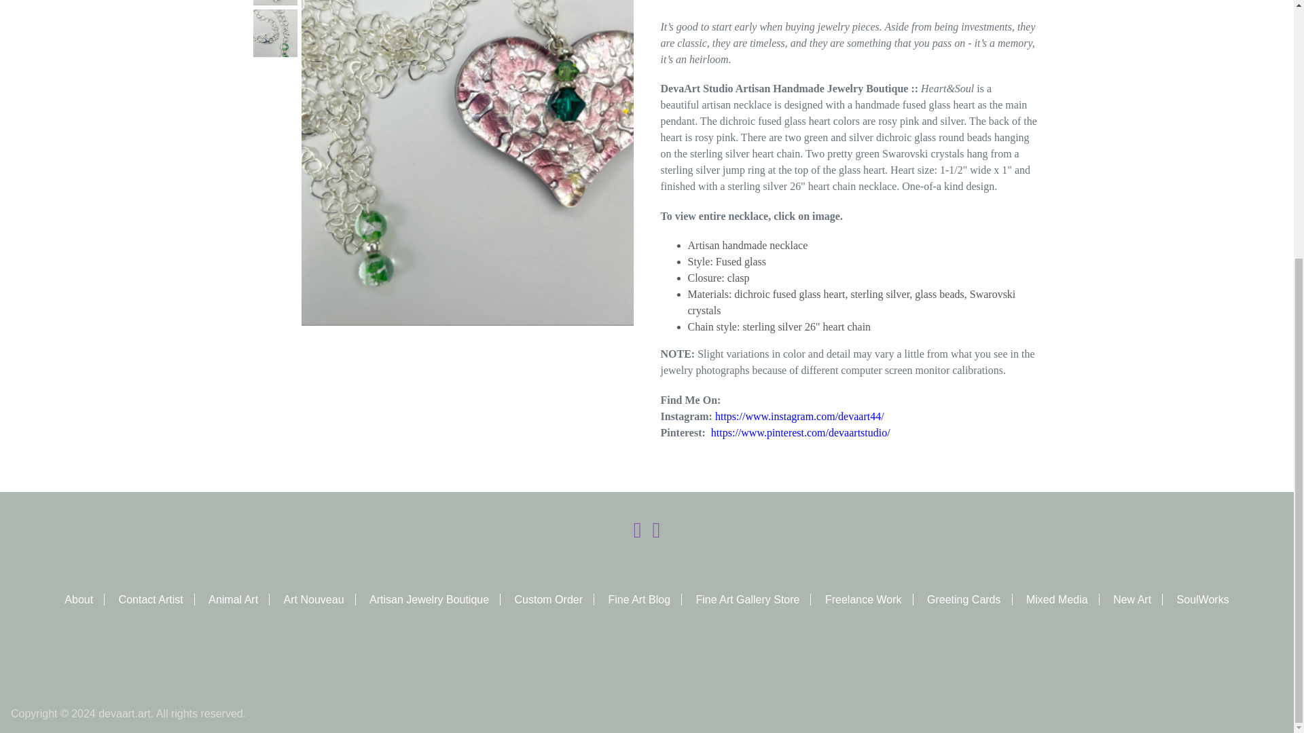 This screenshot has height=733, width=1304. I want to click on Contact Artist, so click(156, 599).